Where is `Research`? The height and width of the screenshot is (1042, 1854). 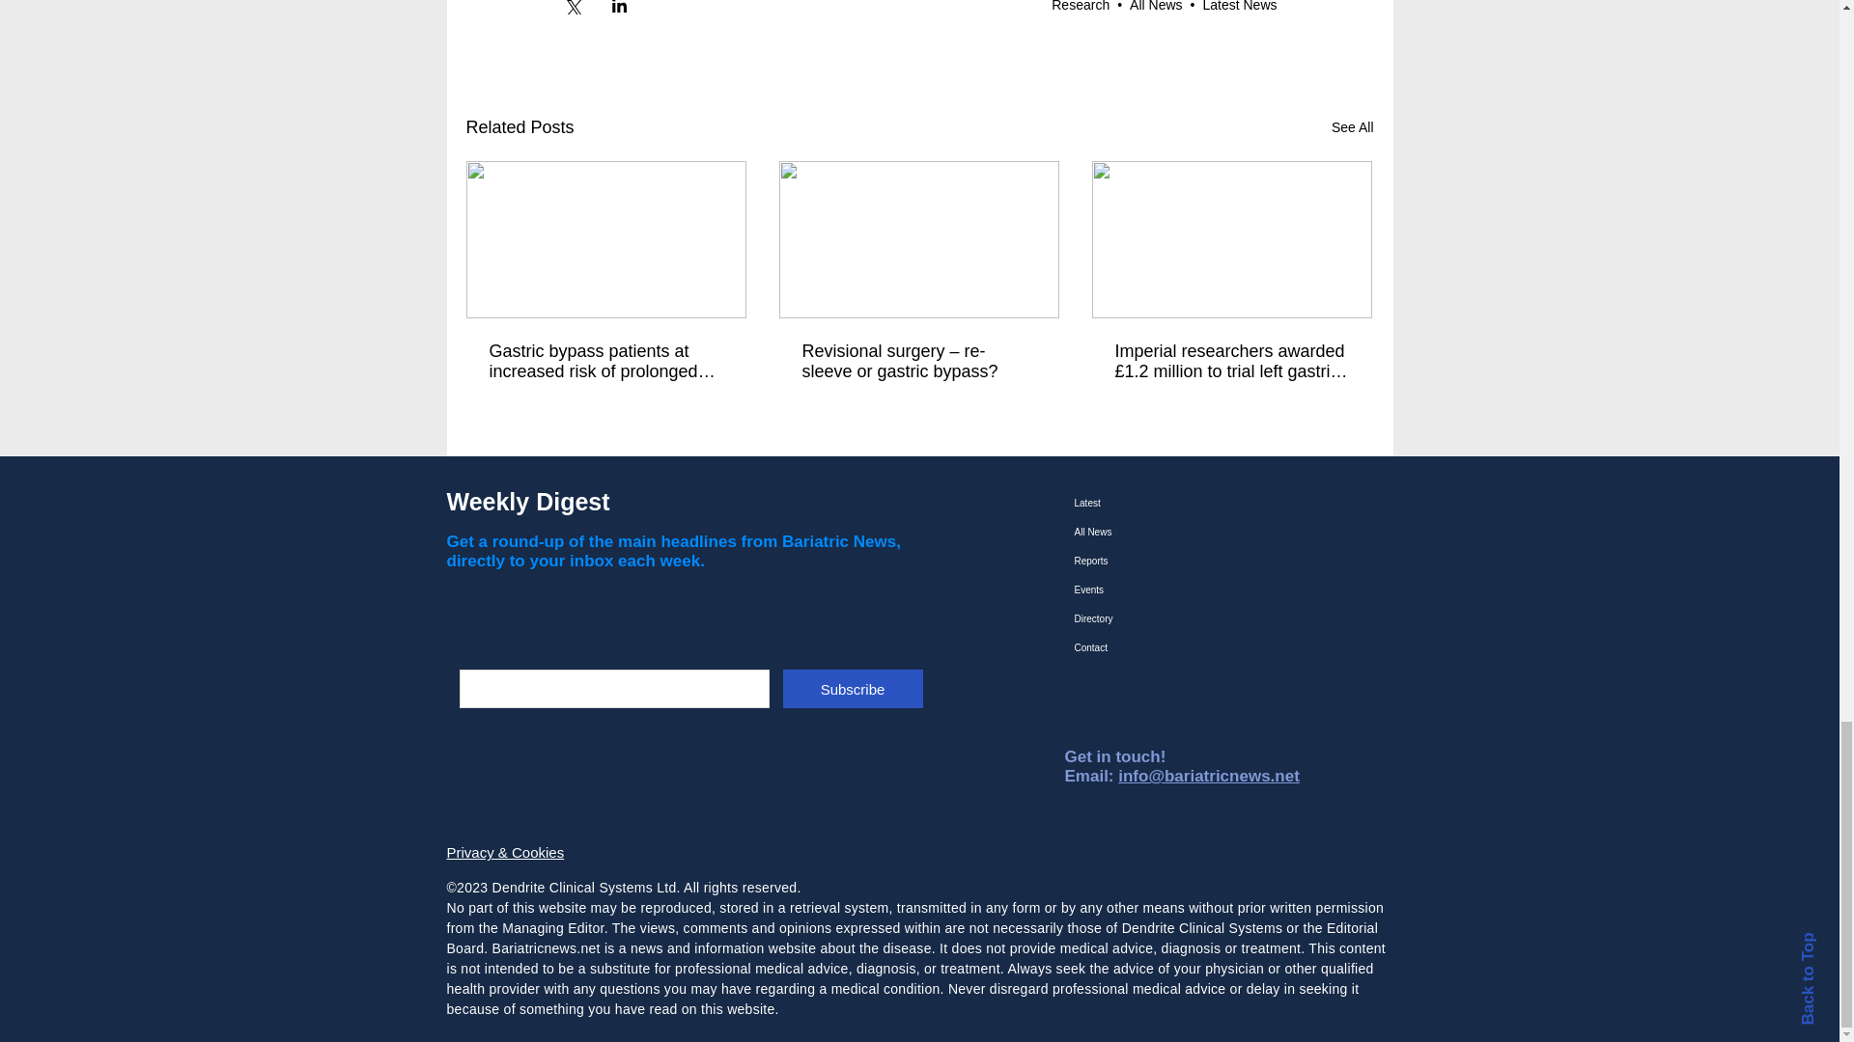
Research is located at coordinates (1080, 6).